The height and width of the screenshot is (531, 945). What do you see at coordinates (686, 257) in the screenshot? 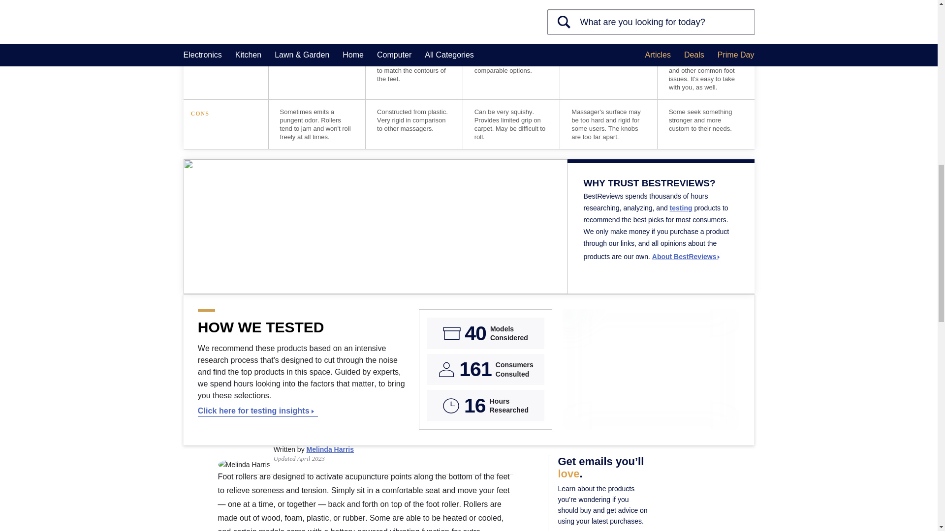
I see `About BestReviews  ` at bounding box center [686, 257].